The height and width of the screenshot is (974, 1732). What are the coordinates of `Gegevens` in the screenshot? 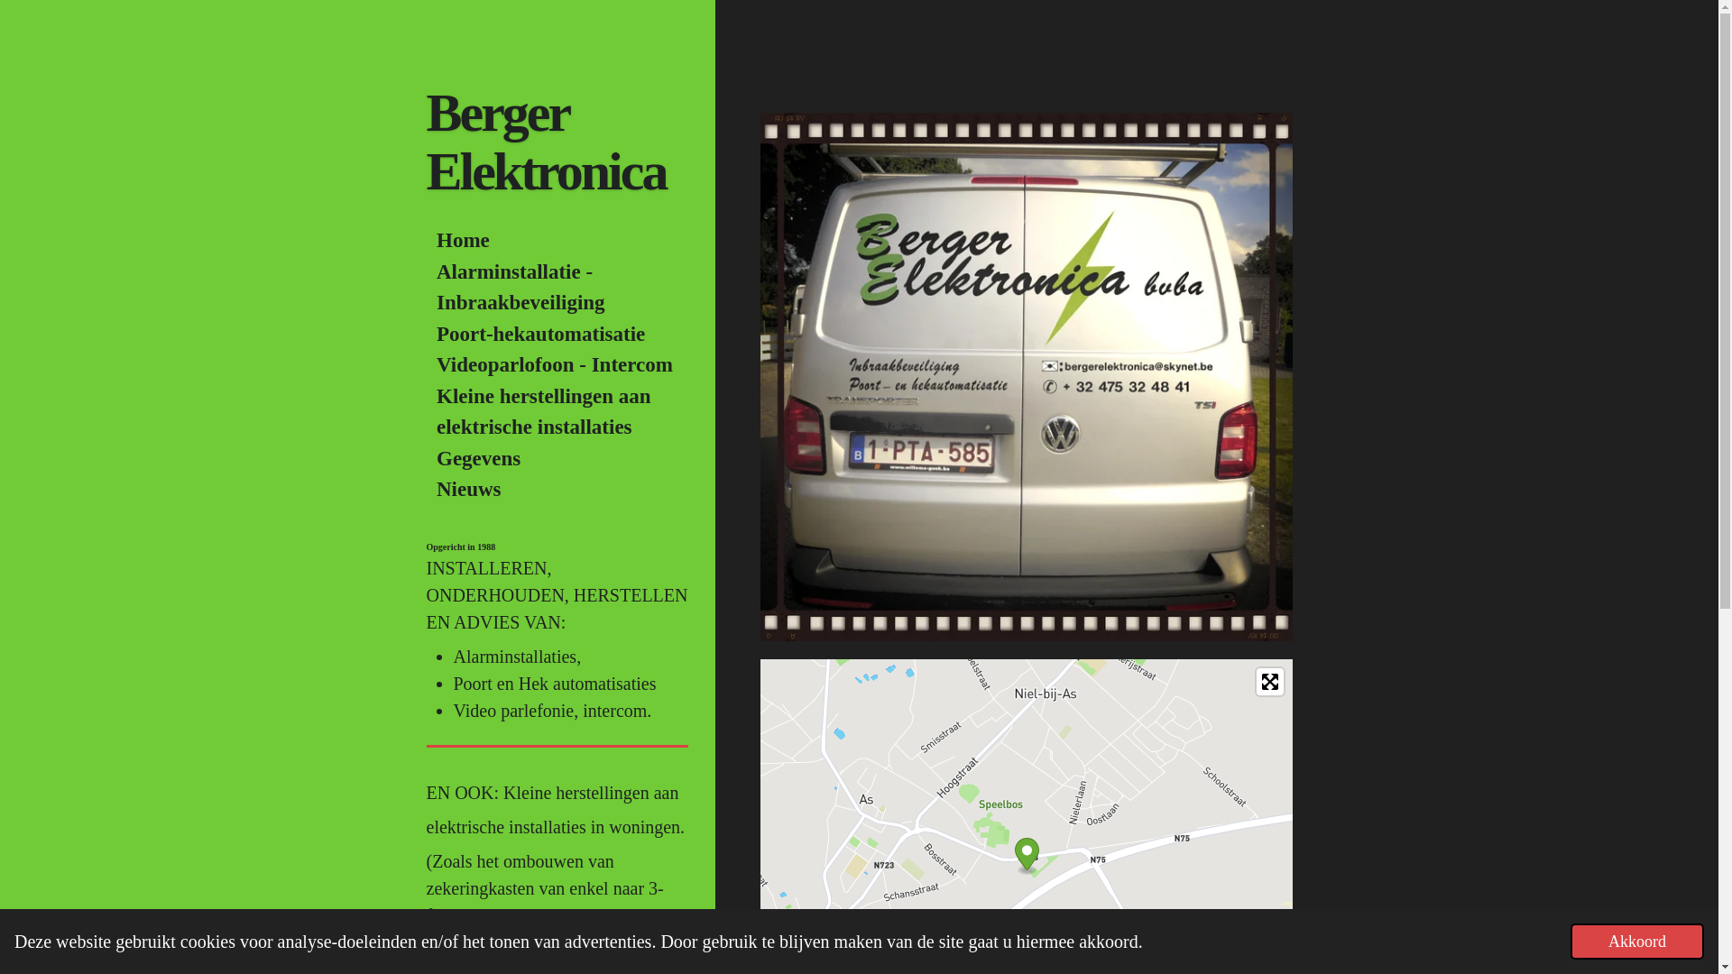 It's located at (557, 460).